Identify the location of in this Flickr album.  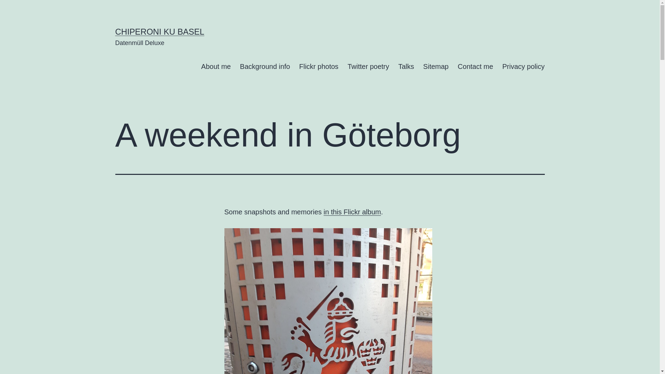
(352, 212).